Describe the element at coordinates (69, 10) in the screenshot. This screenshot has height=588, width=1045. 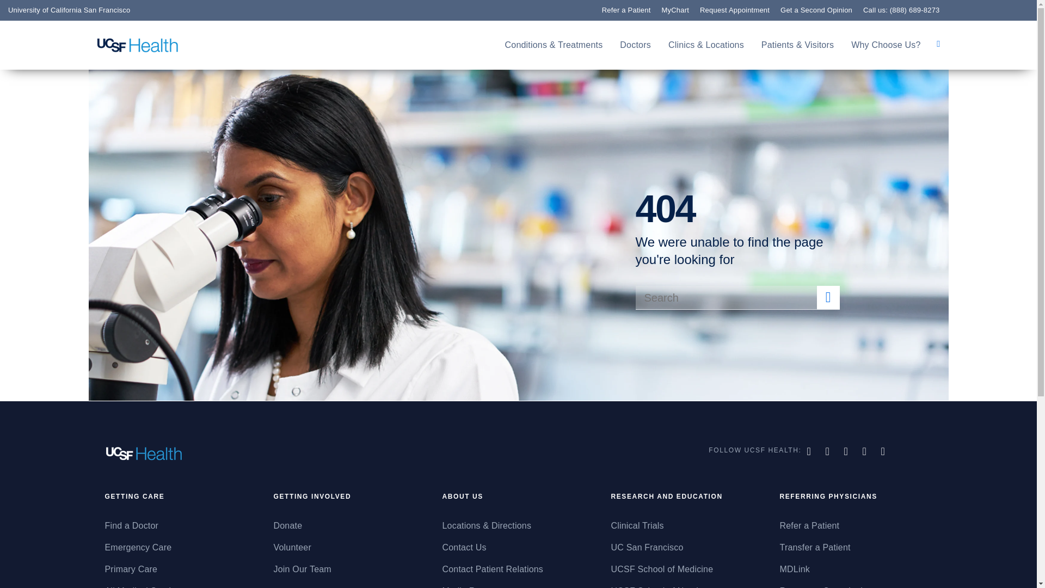
I see `University of California San Francisco` at that location.